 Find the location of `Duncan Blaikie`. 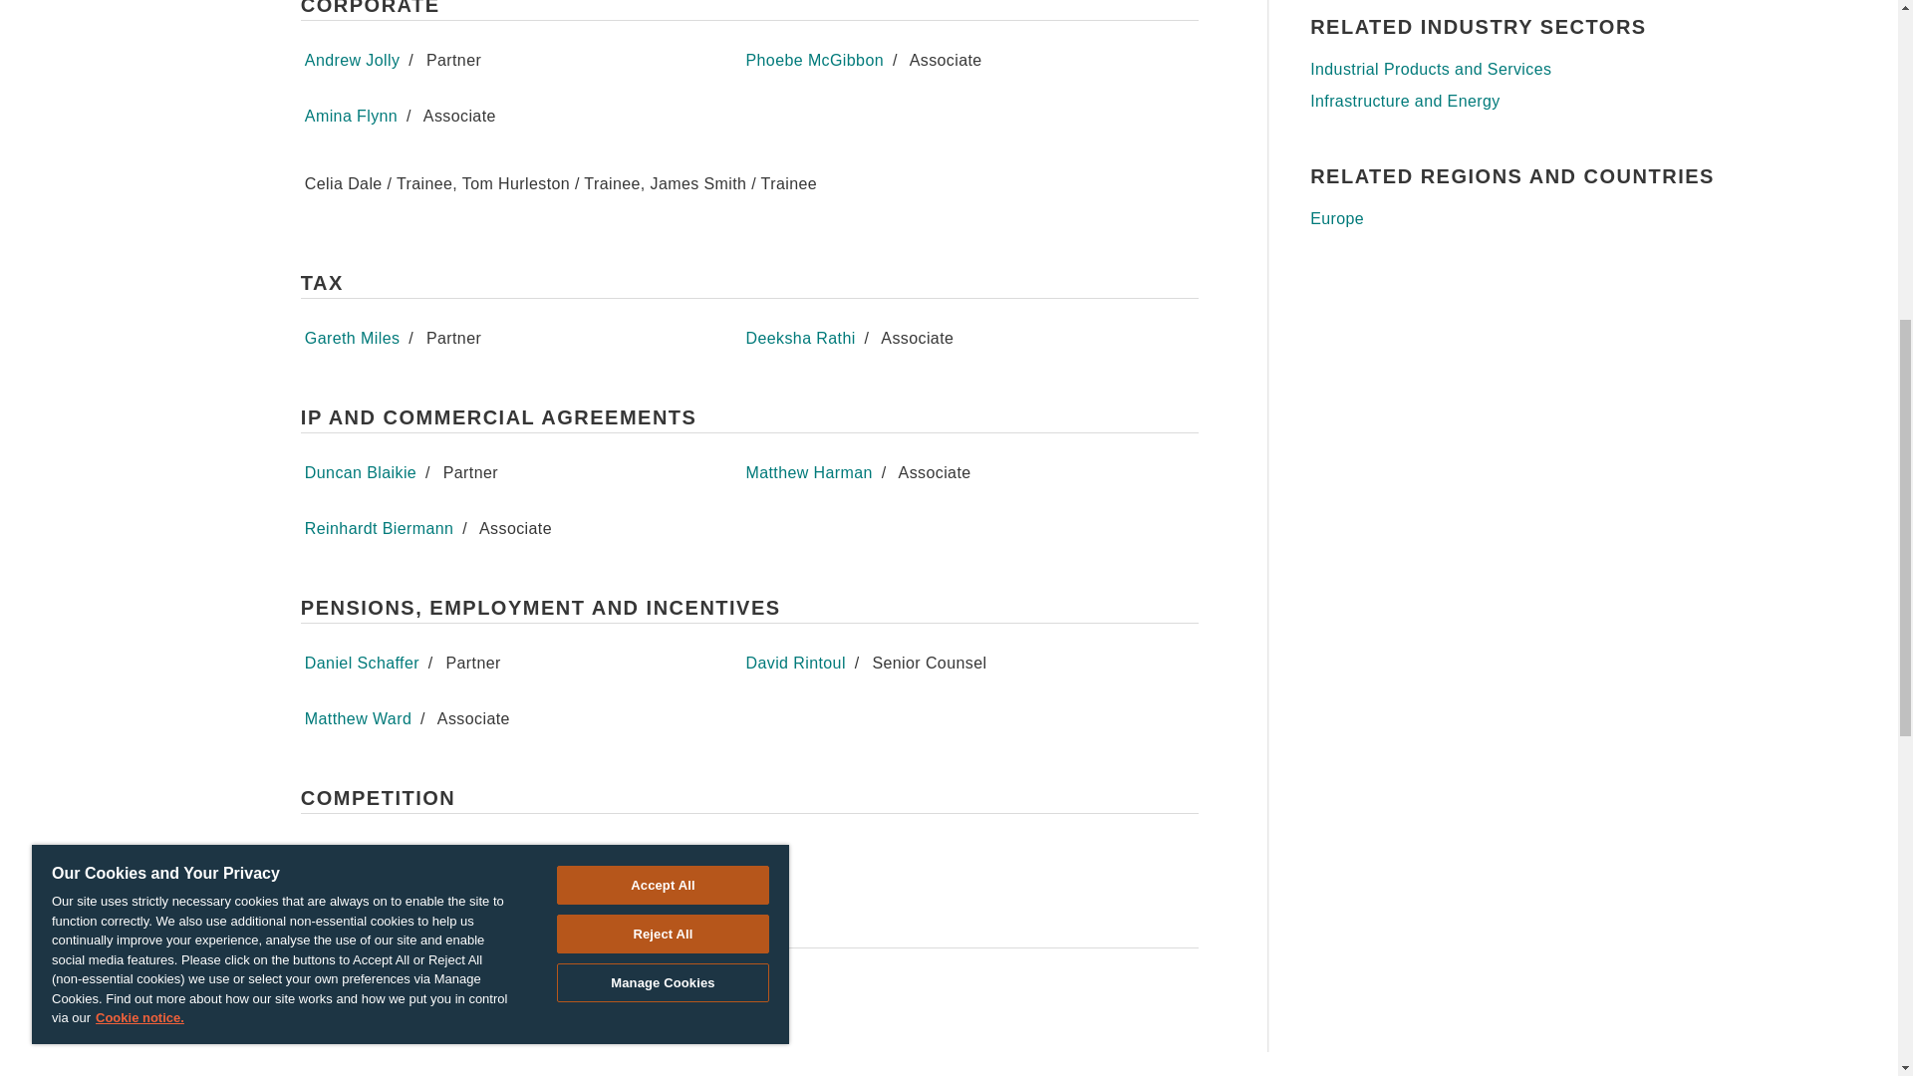

Duncan Blaikie is located at coordinates (361, 472).